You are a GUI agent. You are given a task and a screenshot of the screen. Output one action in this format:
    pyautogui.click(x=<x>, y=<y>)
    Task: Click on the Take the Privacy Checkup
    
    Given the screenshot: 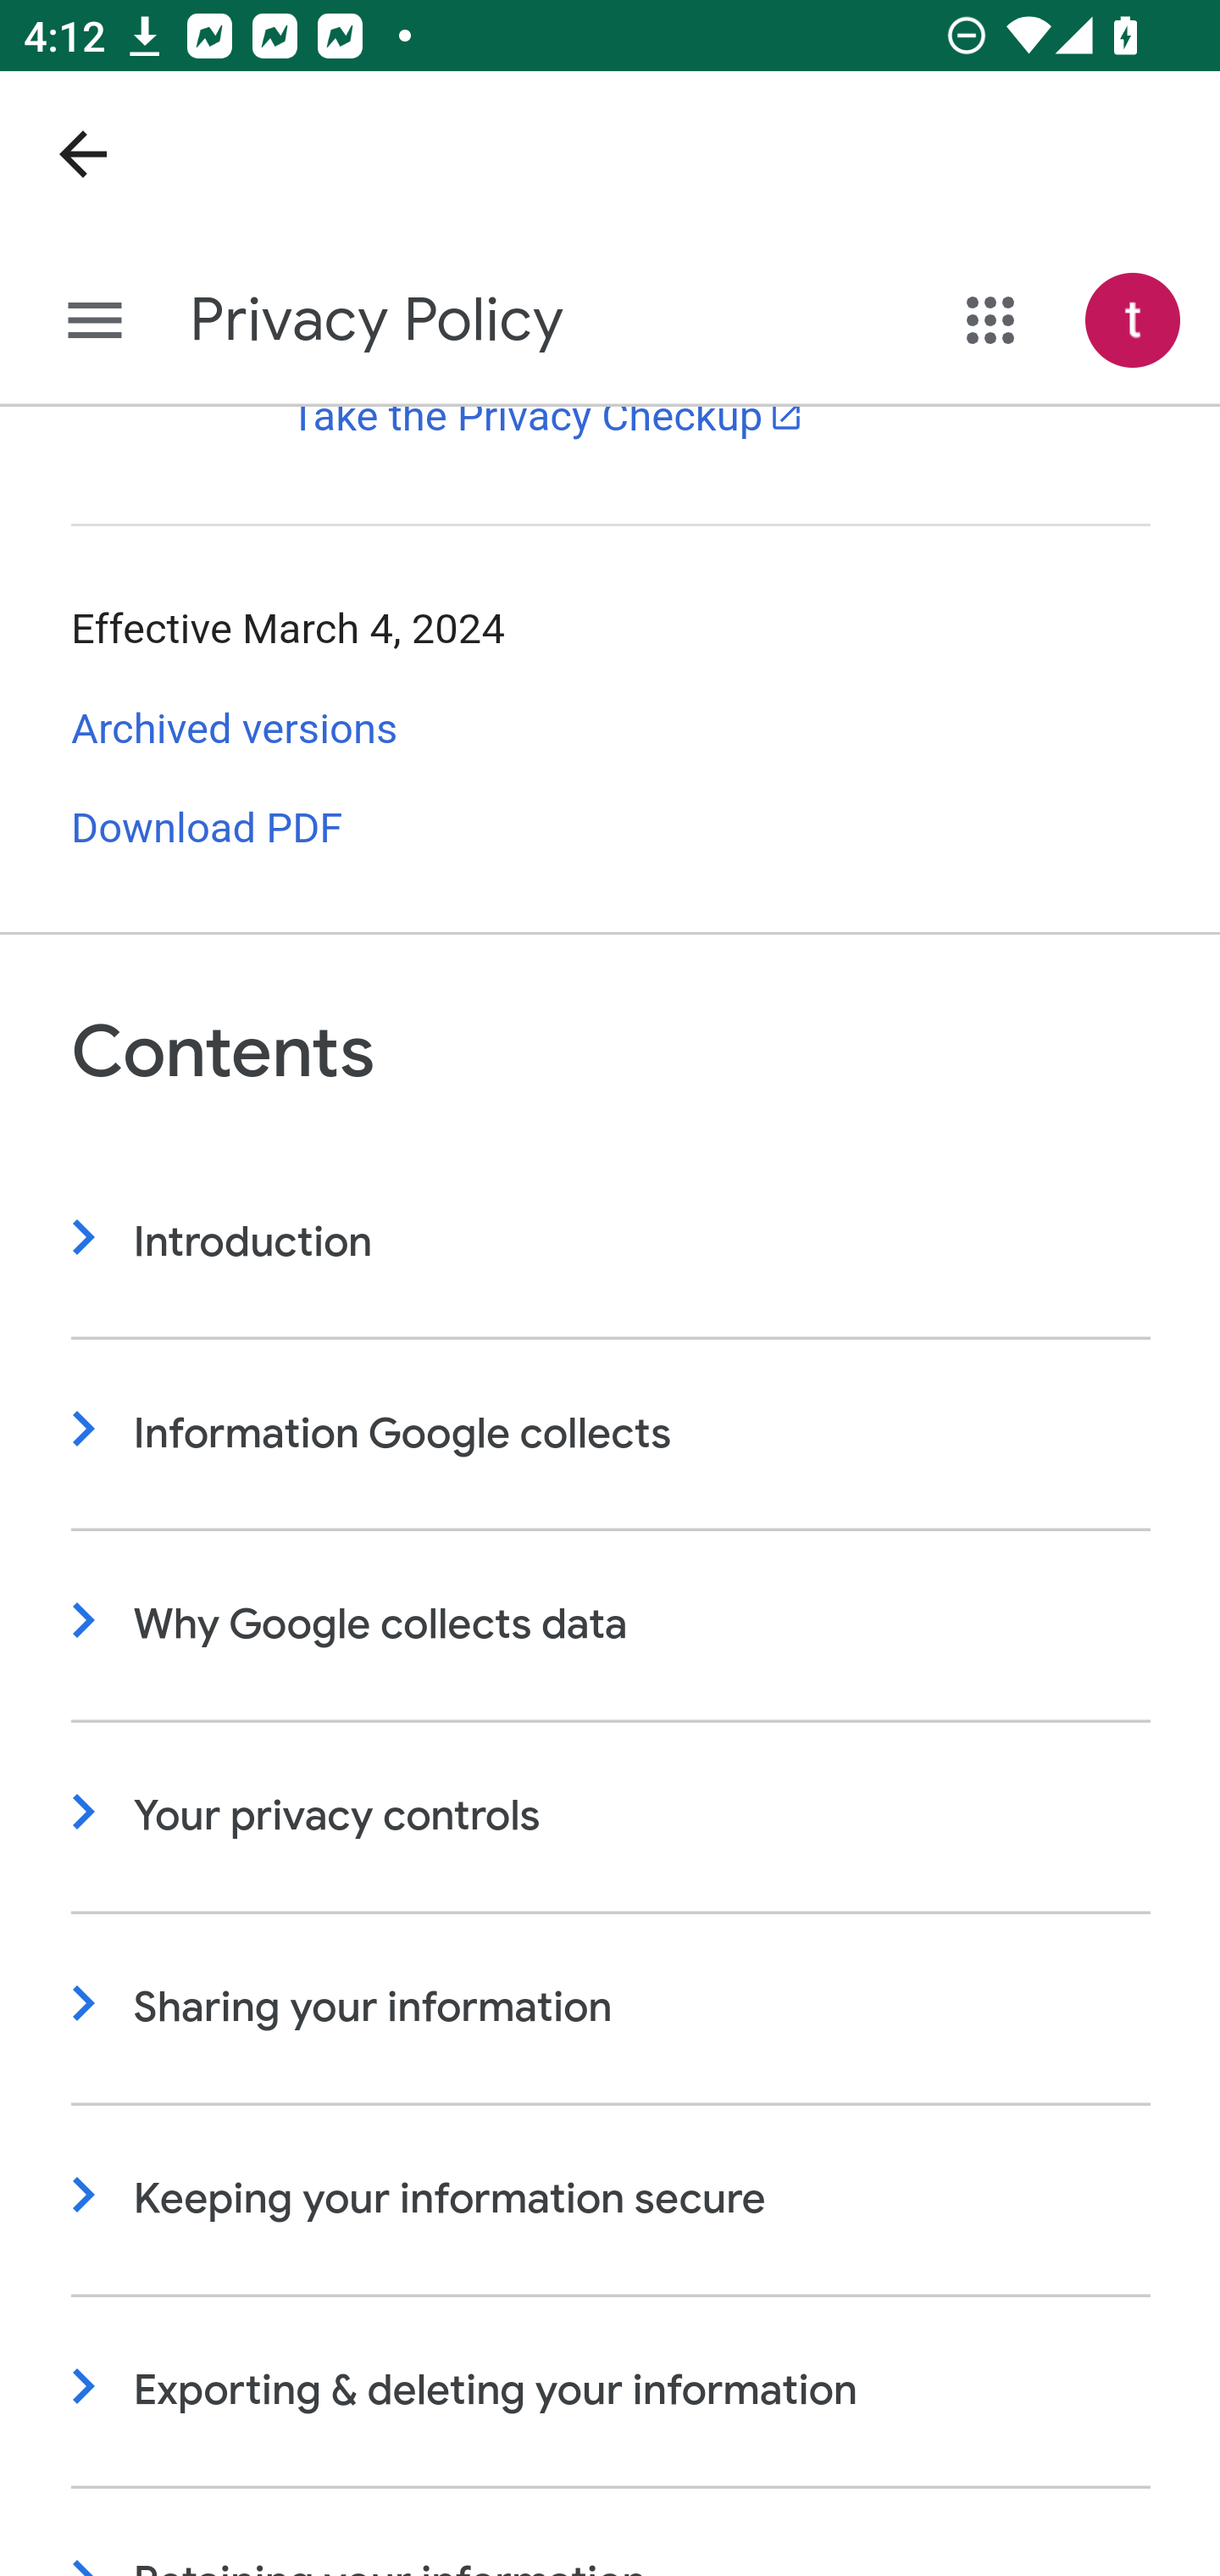 What is the action you would take?
    pyautogui.click(x=547, y=419)
    